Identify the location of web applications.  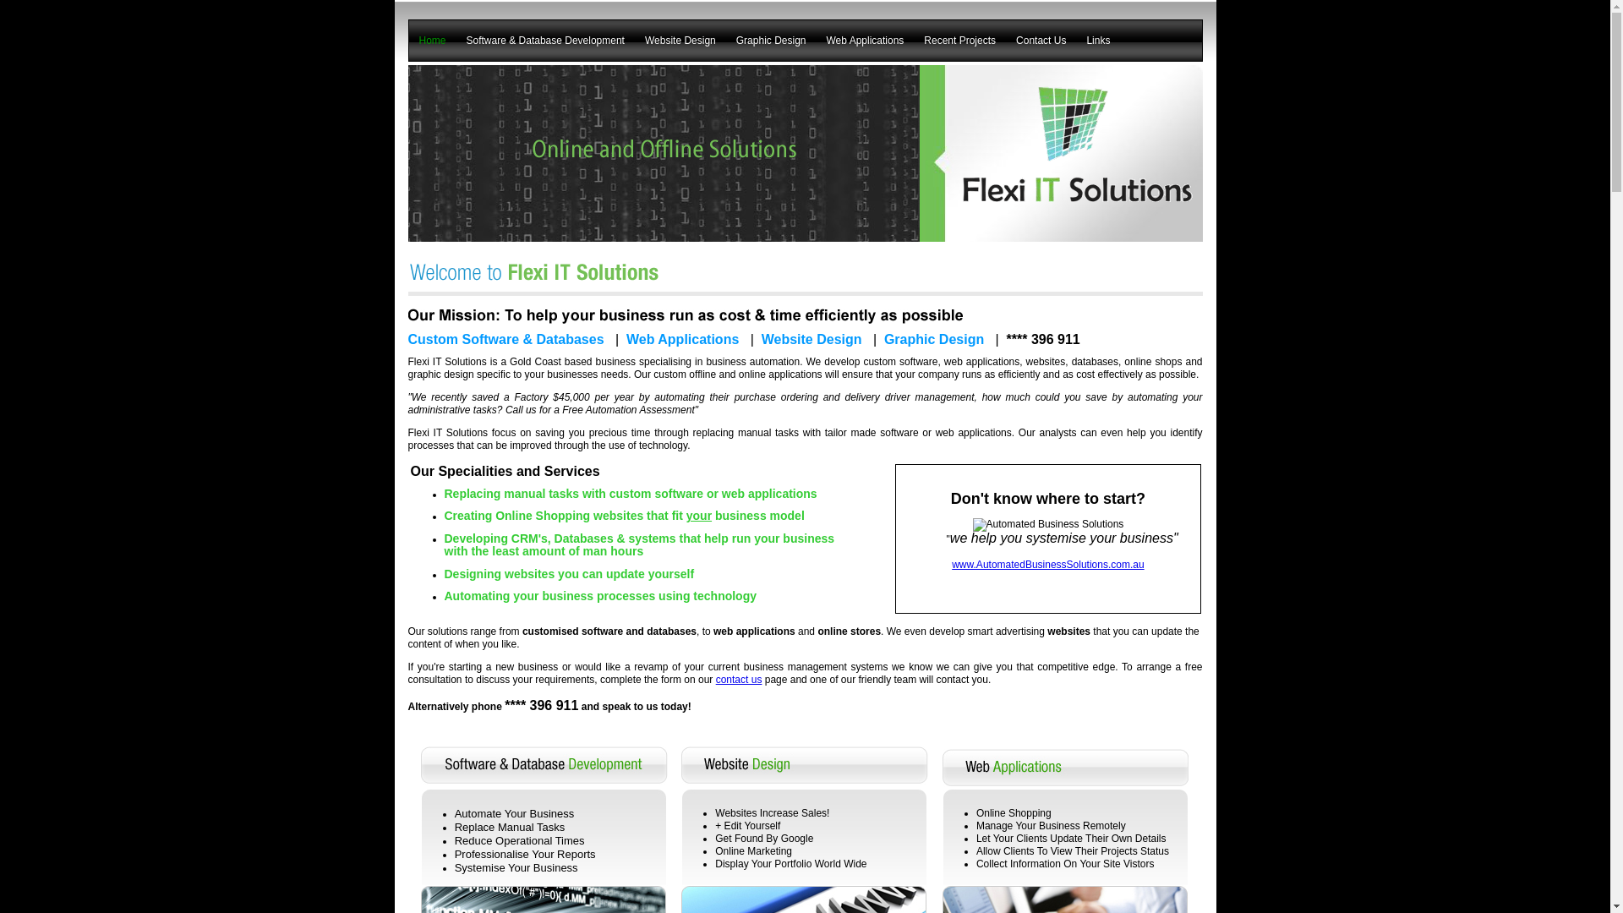
(754, 631).